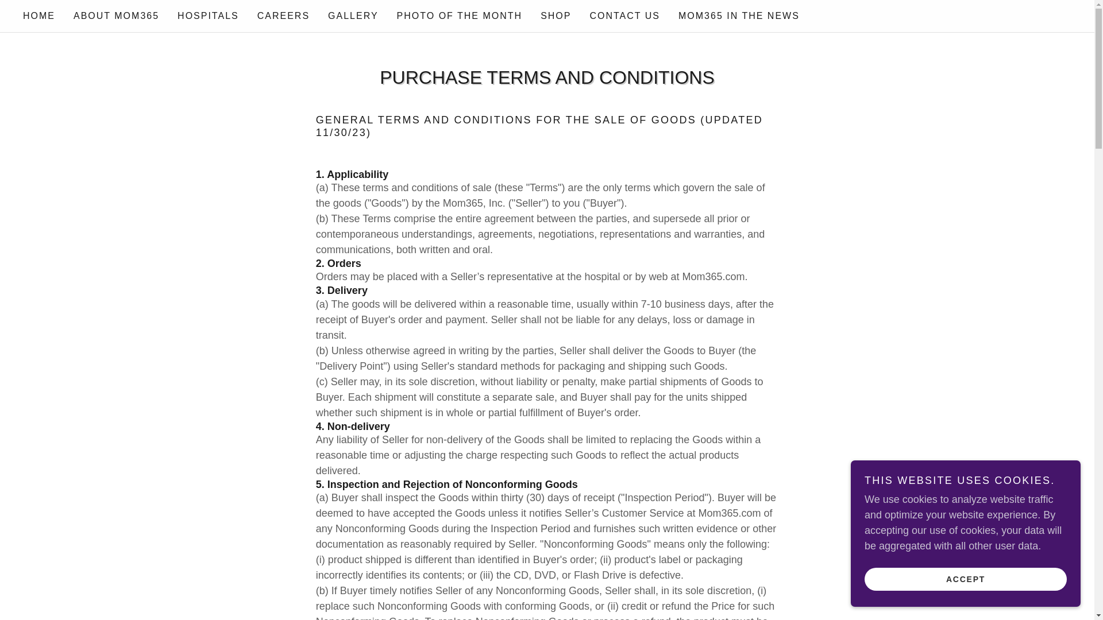 The height and width of the screenshot is (620, 1103). I want to click on SHOP, so click(556, 16).